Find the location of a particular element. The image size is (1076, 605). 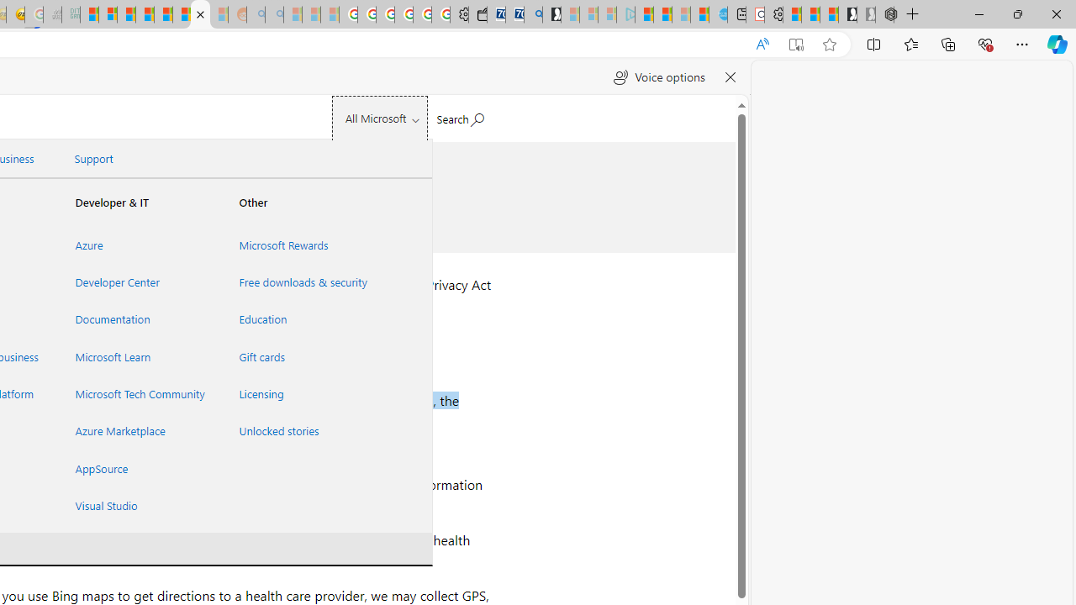

Play Free Online Games | Games from Microsoft Start is located at coordinates (847, 15).